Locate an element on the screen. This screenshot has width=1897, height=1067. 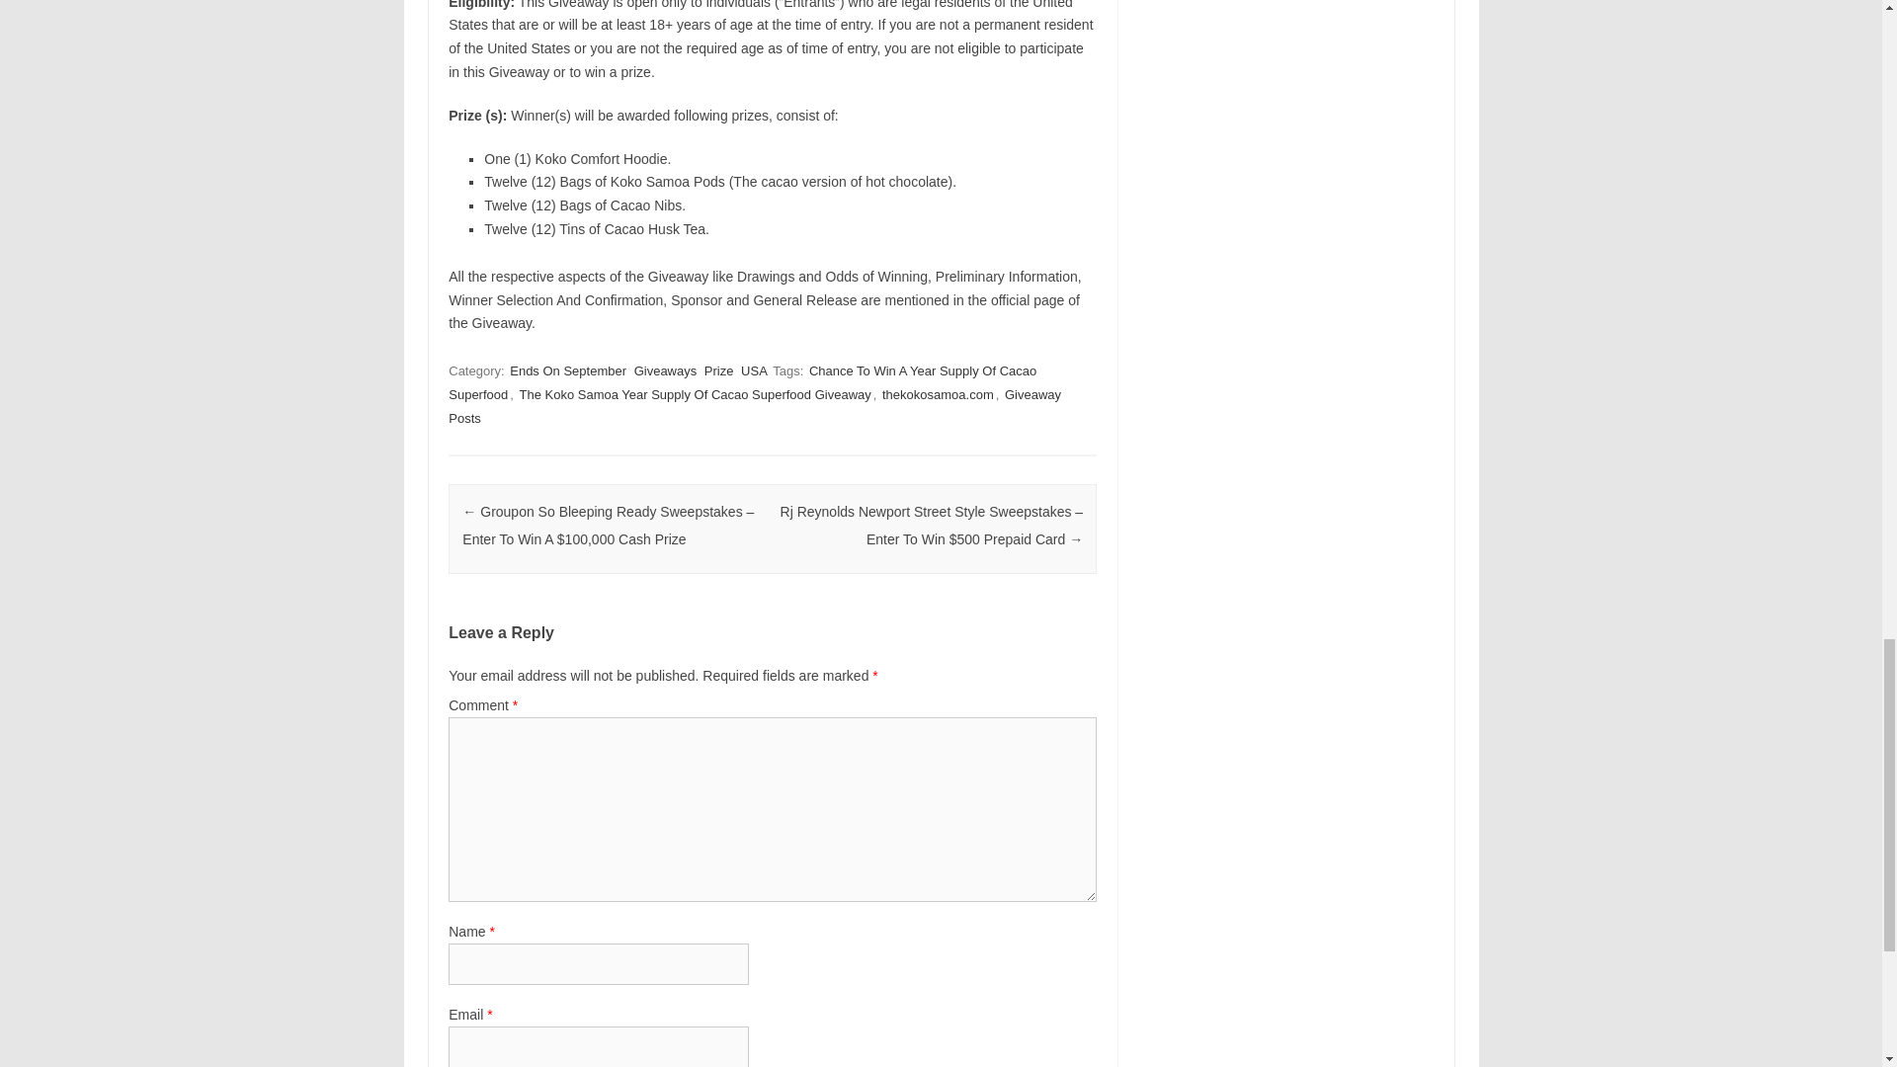
Prize is located at coordinates (718, 370).